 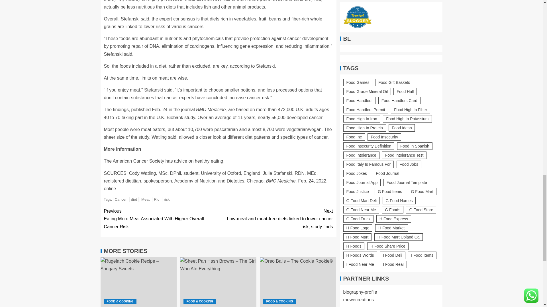 What do you see at coordinates (145, 199) in the screenshot?
I see `Meat` at bounding box center [145, 199].